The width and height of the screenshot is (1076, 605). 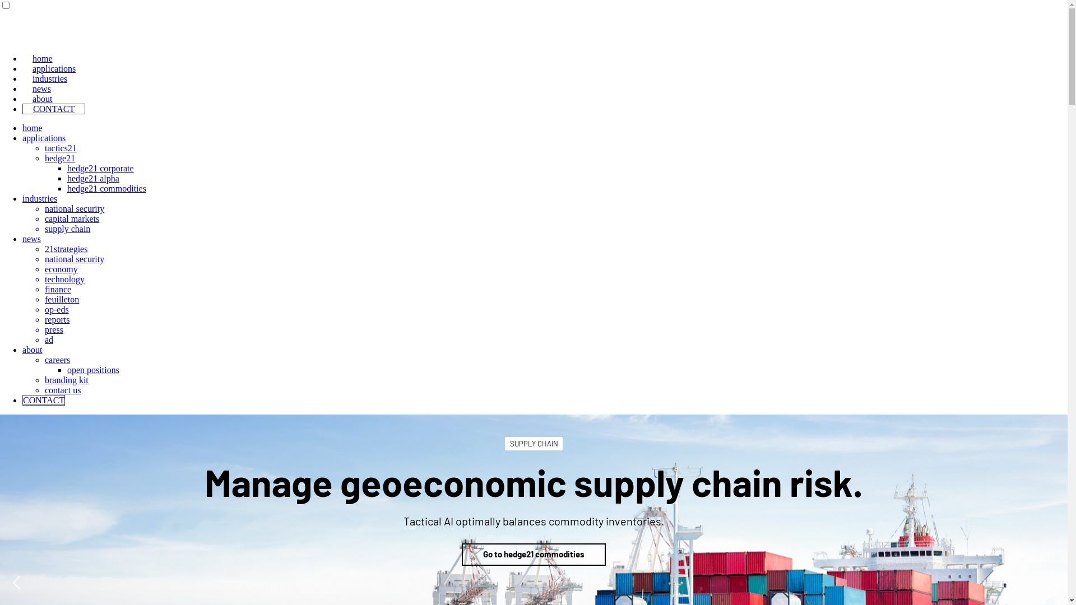 What do you see at coordinates (43, 58) in the screenshot?
I see `home` at bounding box center [43, 58].